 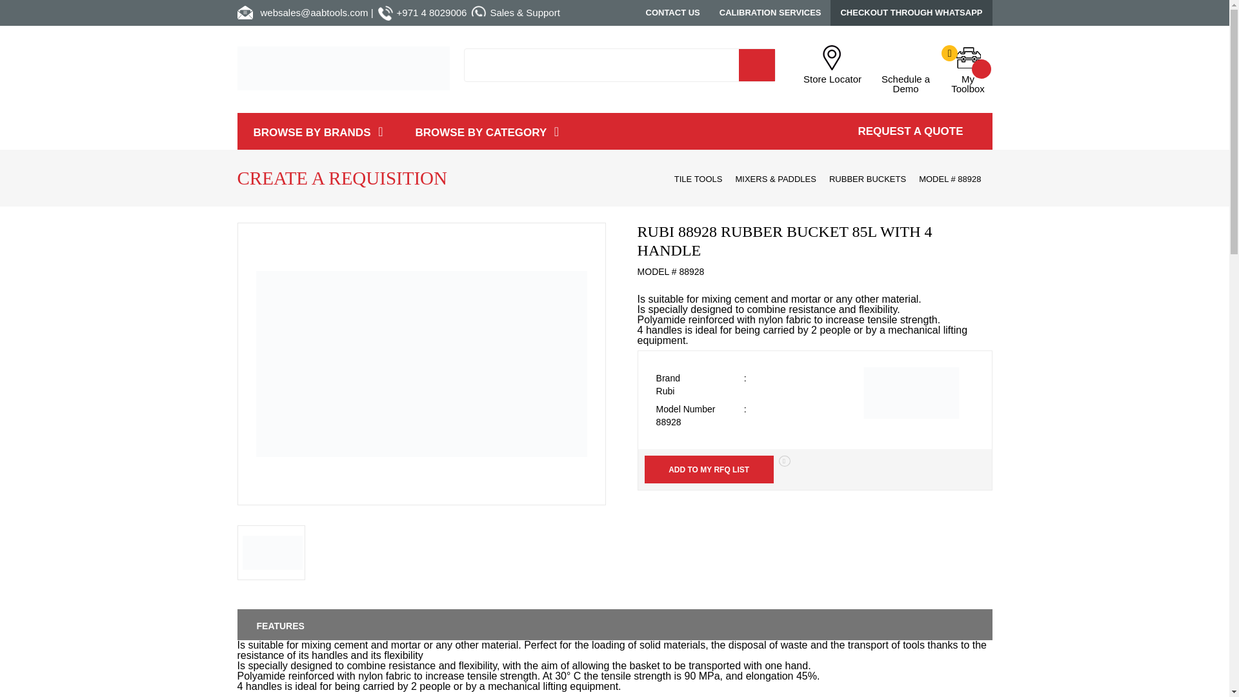 What do you see at coordinates (963, 69) in the screenshot?
I see `CONTACT US` at bounding box center [963, 69].